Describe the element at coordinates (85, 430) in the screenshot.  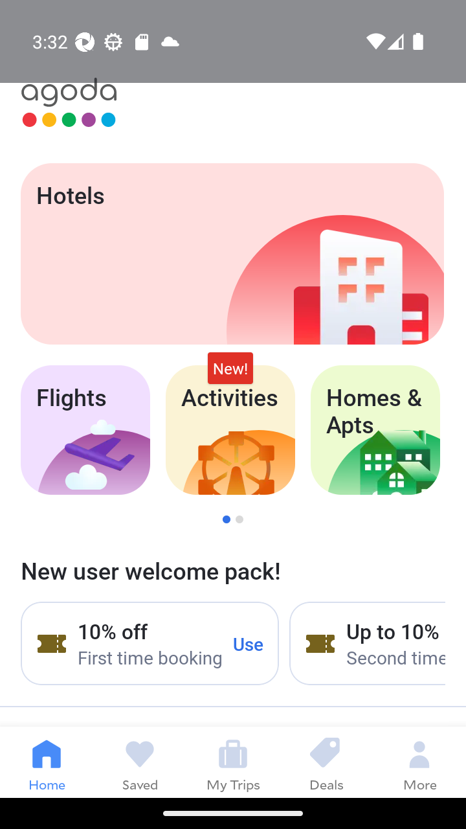
I see `Flights` at that location.